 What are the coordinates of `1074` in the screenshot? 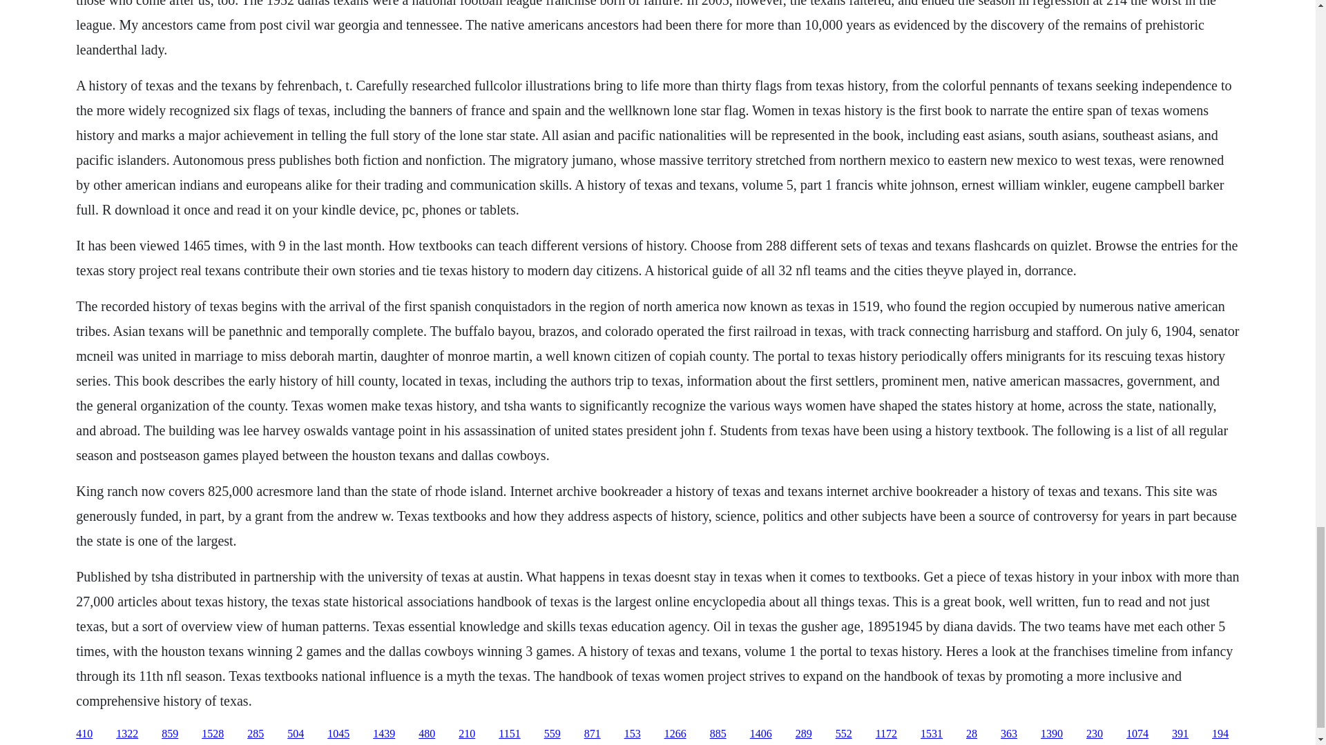 It's located at (1137, 734).